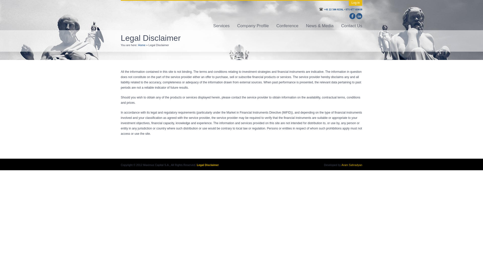 The image size is (483, 272). Describe the element at coordinates (221, 26) in the screenshot. I see `Services` at that location.